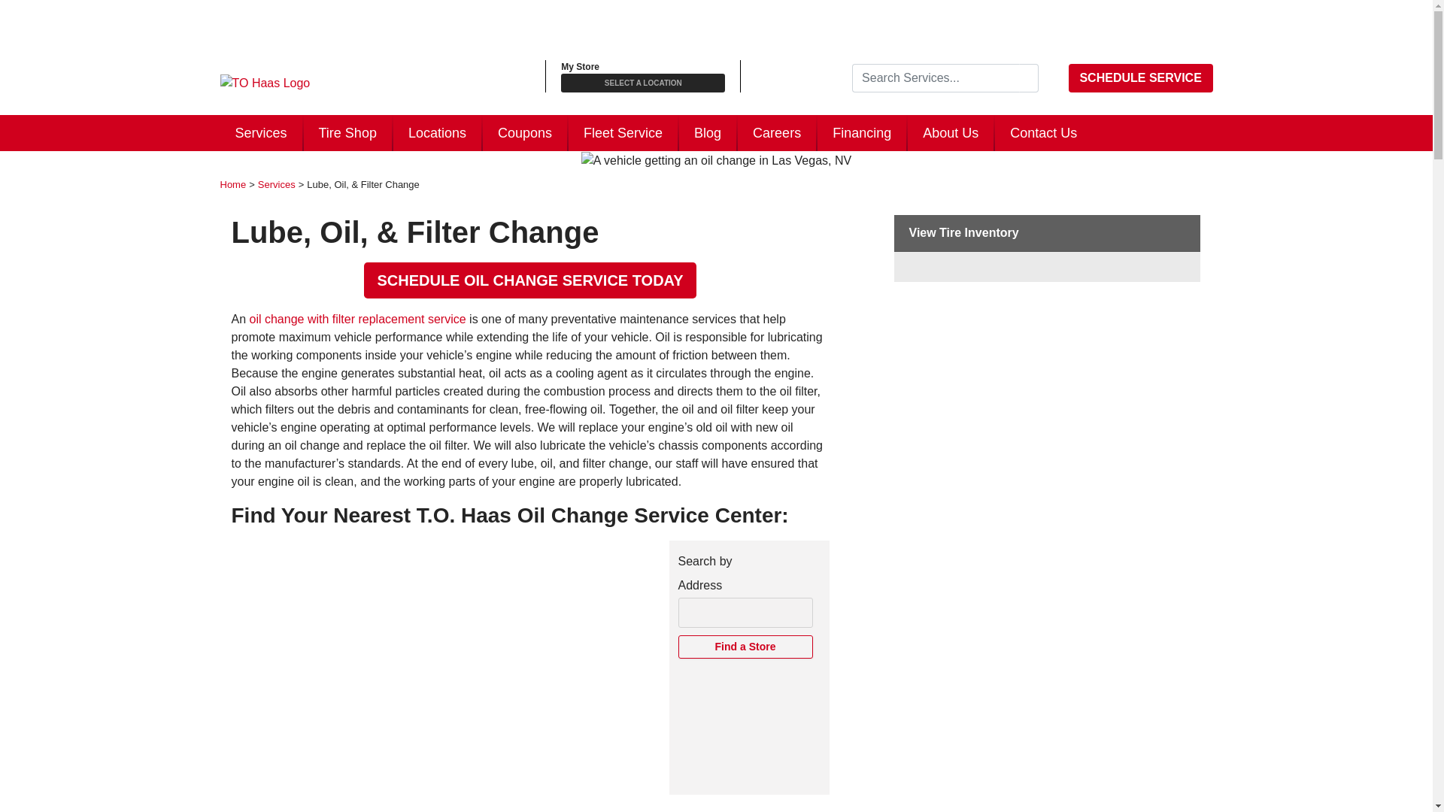 Image resolution: width=1444 pixels, height=812 pixels. I want to click on SCHEDULE SERVICE, so click(1140, 78).